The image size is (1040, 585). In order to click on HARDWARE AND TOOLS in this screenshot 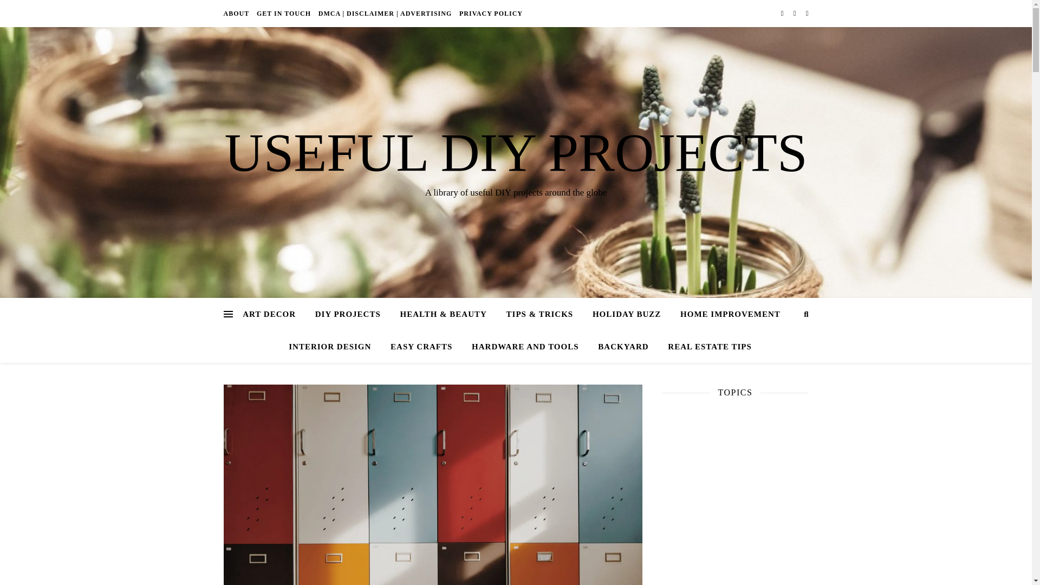, I will do `click(525, 347)`.